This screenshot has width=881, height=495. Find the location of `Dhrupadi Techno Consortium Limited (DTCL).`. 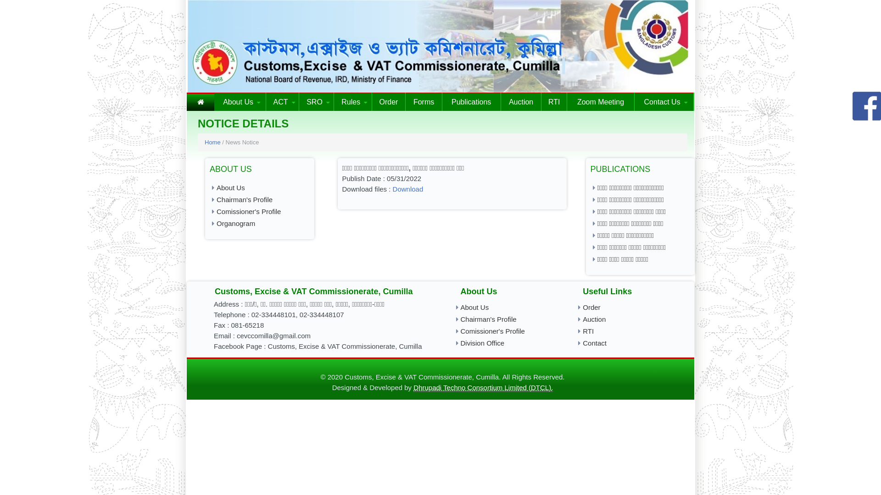

Dhrupadi Techno Consortium Limited (DTCL). is located at coordinates (483, 388).